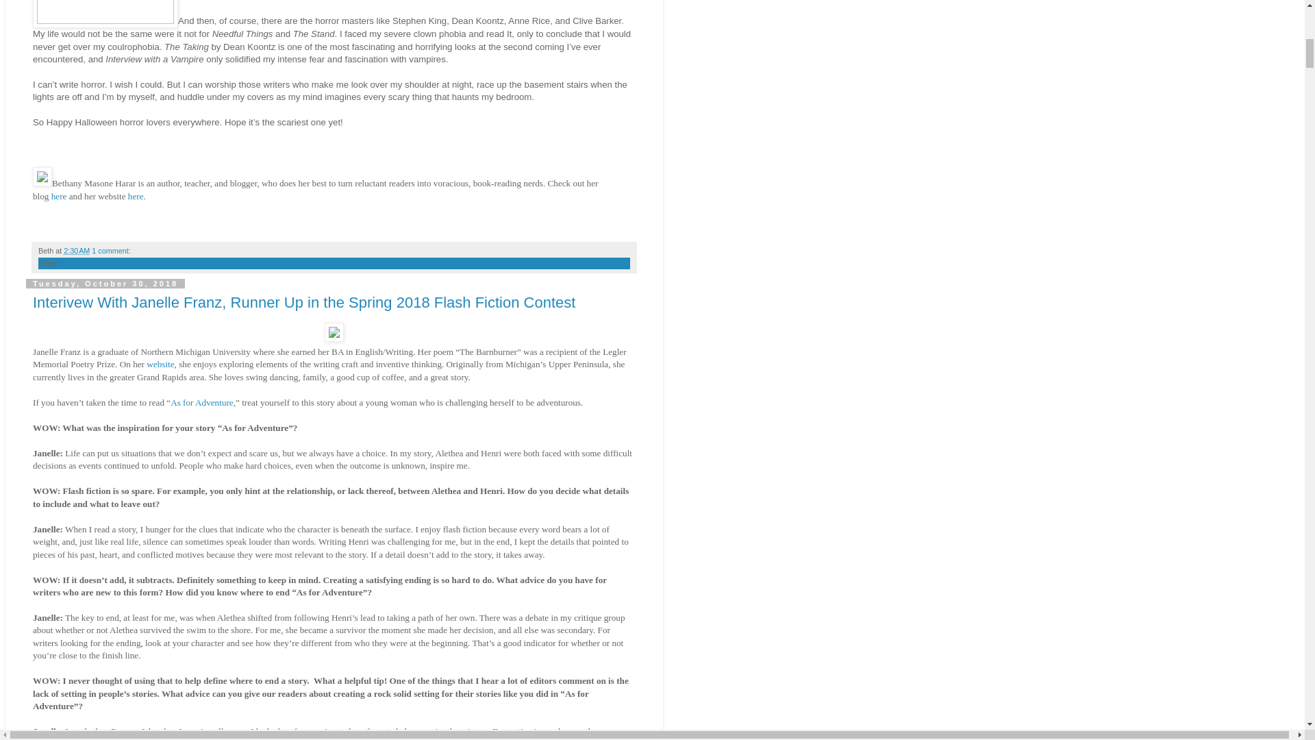 The height and width of the screenshot is (740, 1315). What do you see at coordinates (76, 250) in the screenshot?
I see `permanent link` at bounding box center [76, 250].